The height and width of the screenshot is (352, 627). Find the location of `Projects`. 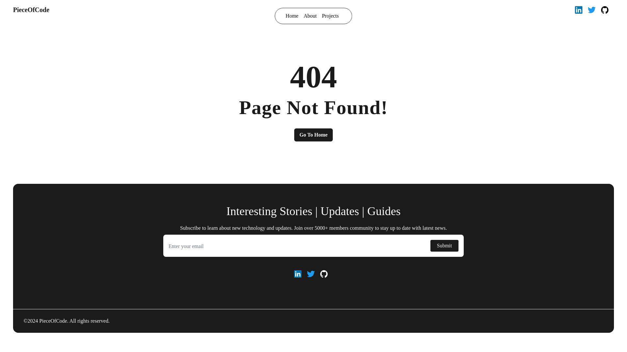

Projects is located at coordinates (330, 16).